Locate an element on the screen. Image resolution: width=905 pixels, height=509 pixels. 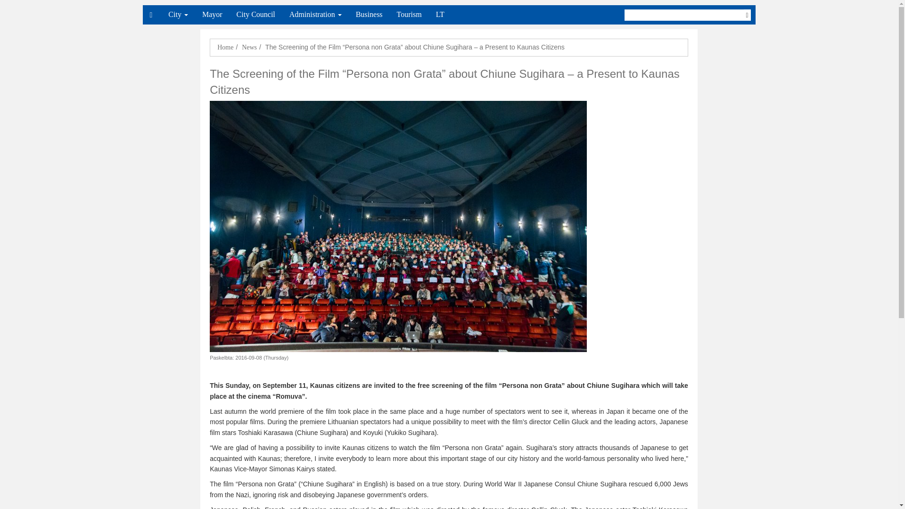
News is located at coordinates (249, 47).